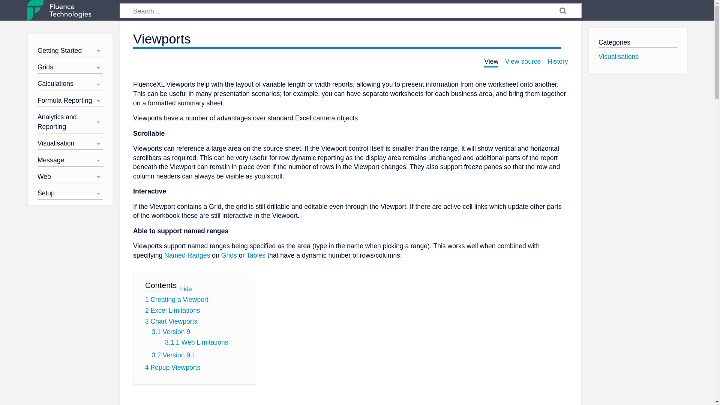 The image size is (720, 405). I want to click on Tables, so click(256, 255).